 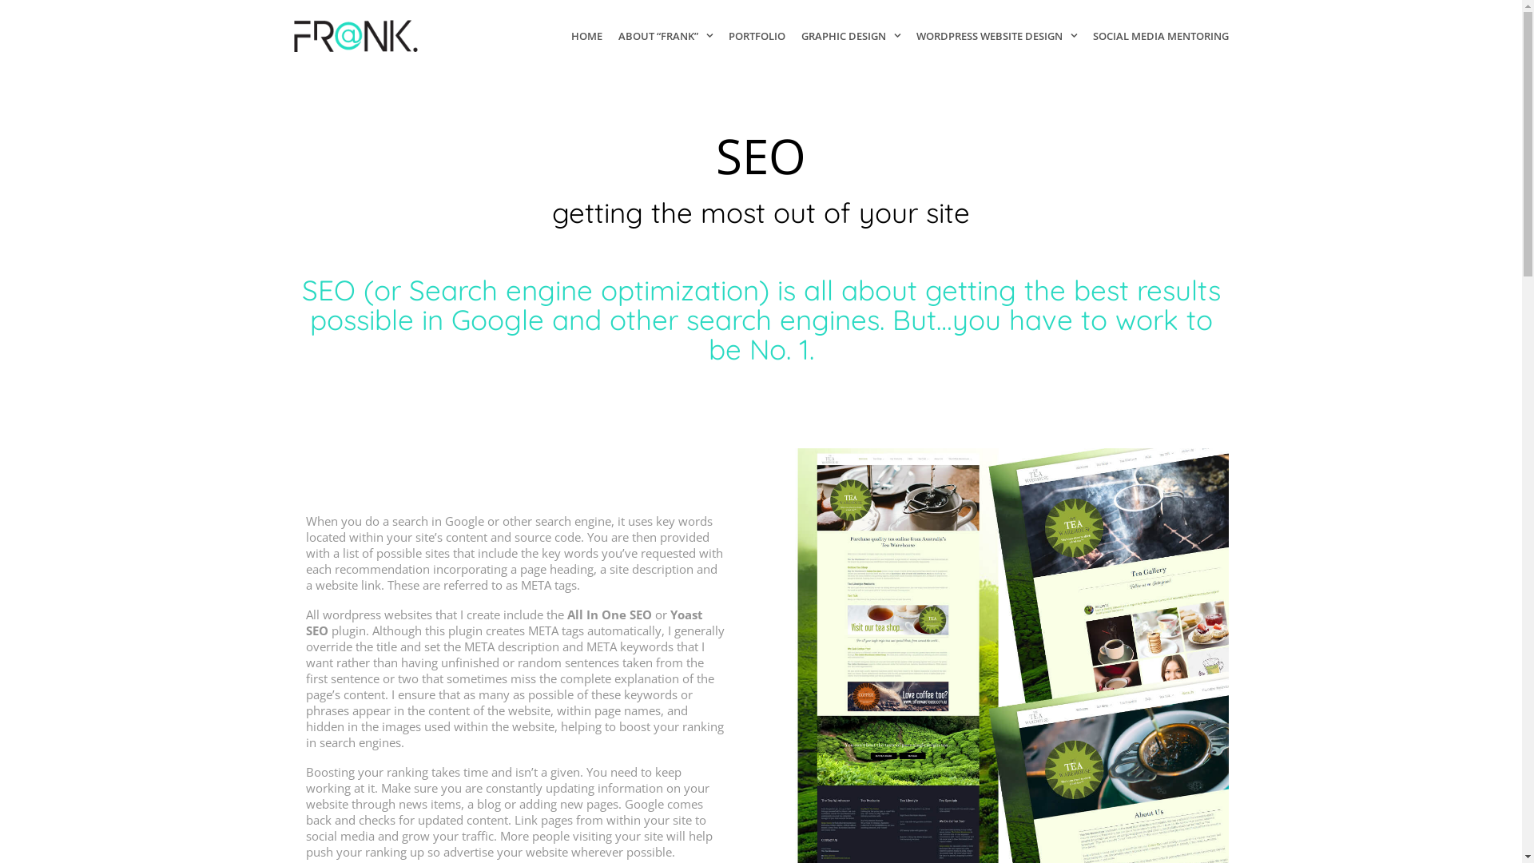 I want to click on SOCIAL MEDIA MENTORING, so click(x=1157, y=36).